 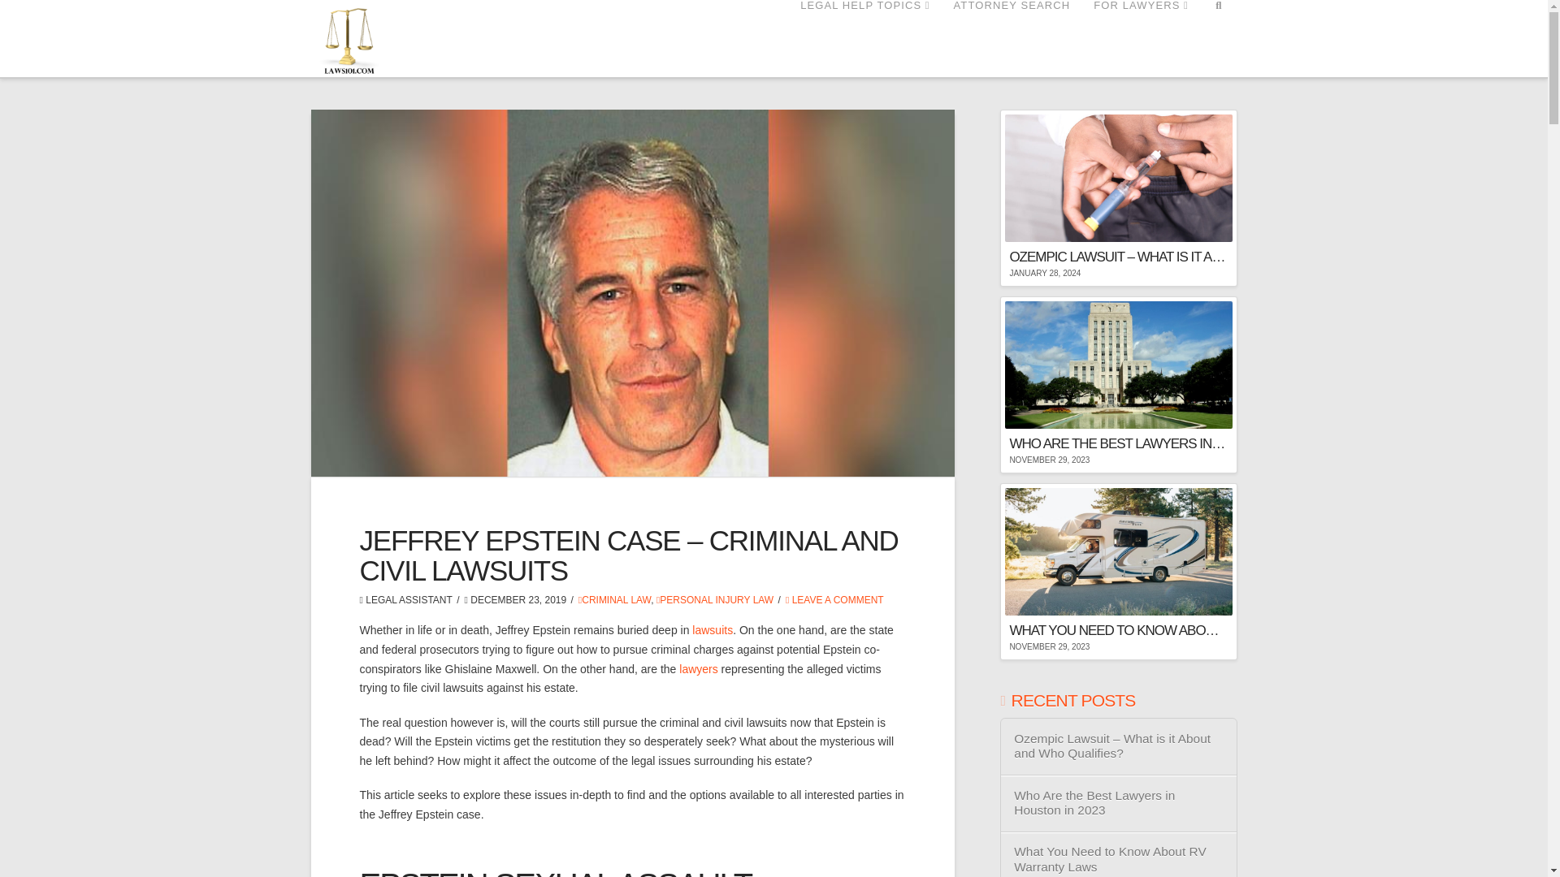 I want to click on ATTORNEY SEARCH, so click(x=1012, y=39).